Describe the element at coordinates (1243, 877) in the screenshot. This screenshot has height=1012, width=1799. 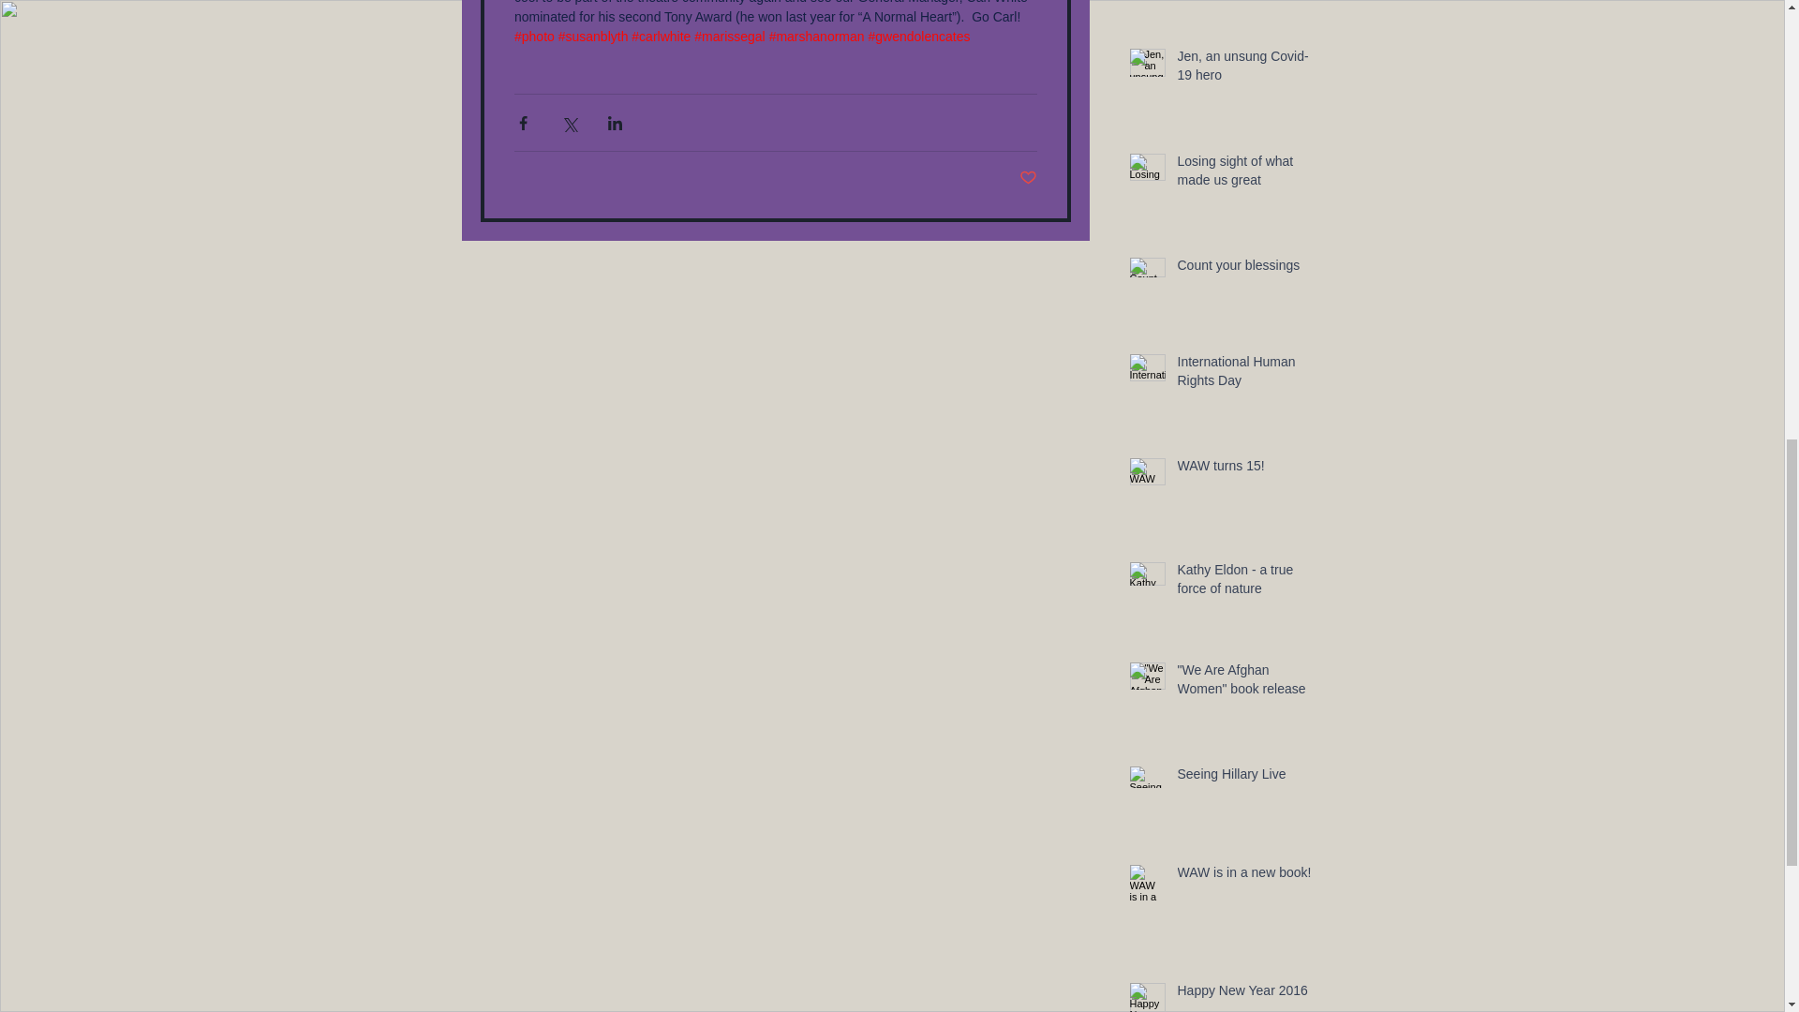
I see `WAW is in a new book!` at that location.